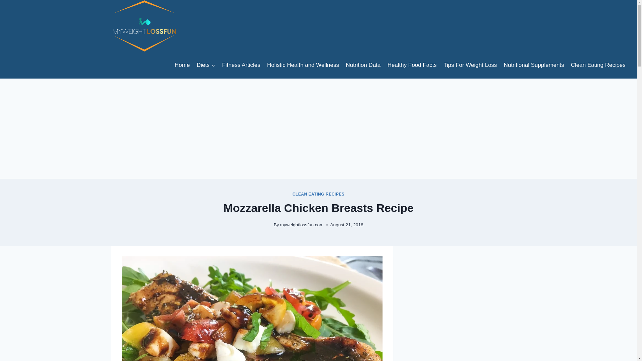 The image size is (642, 361). I want to click on Diets, so click(206, 65).